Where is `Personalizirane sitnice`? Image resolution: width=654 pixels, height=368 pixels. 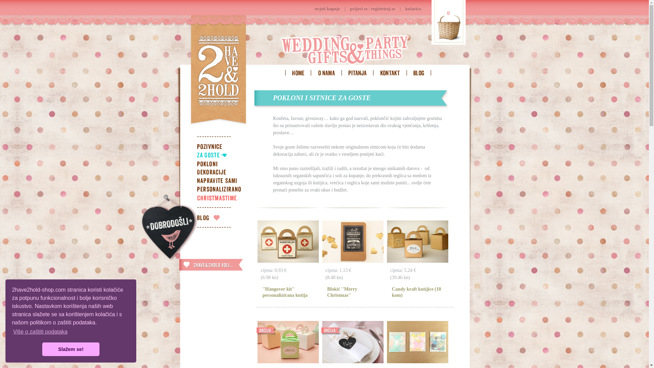
Personalizirane sitnice is located at coordinates (222, 190).